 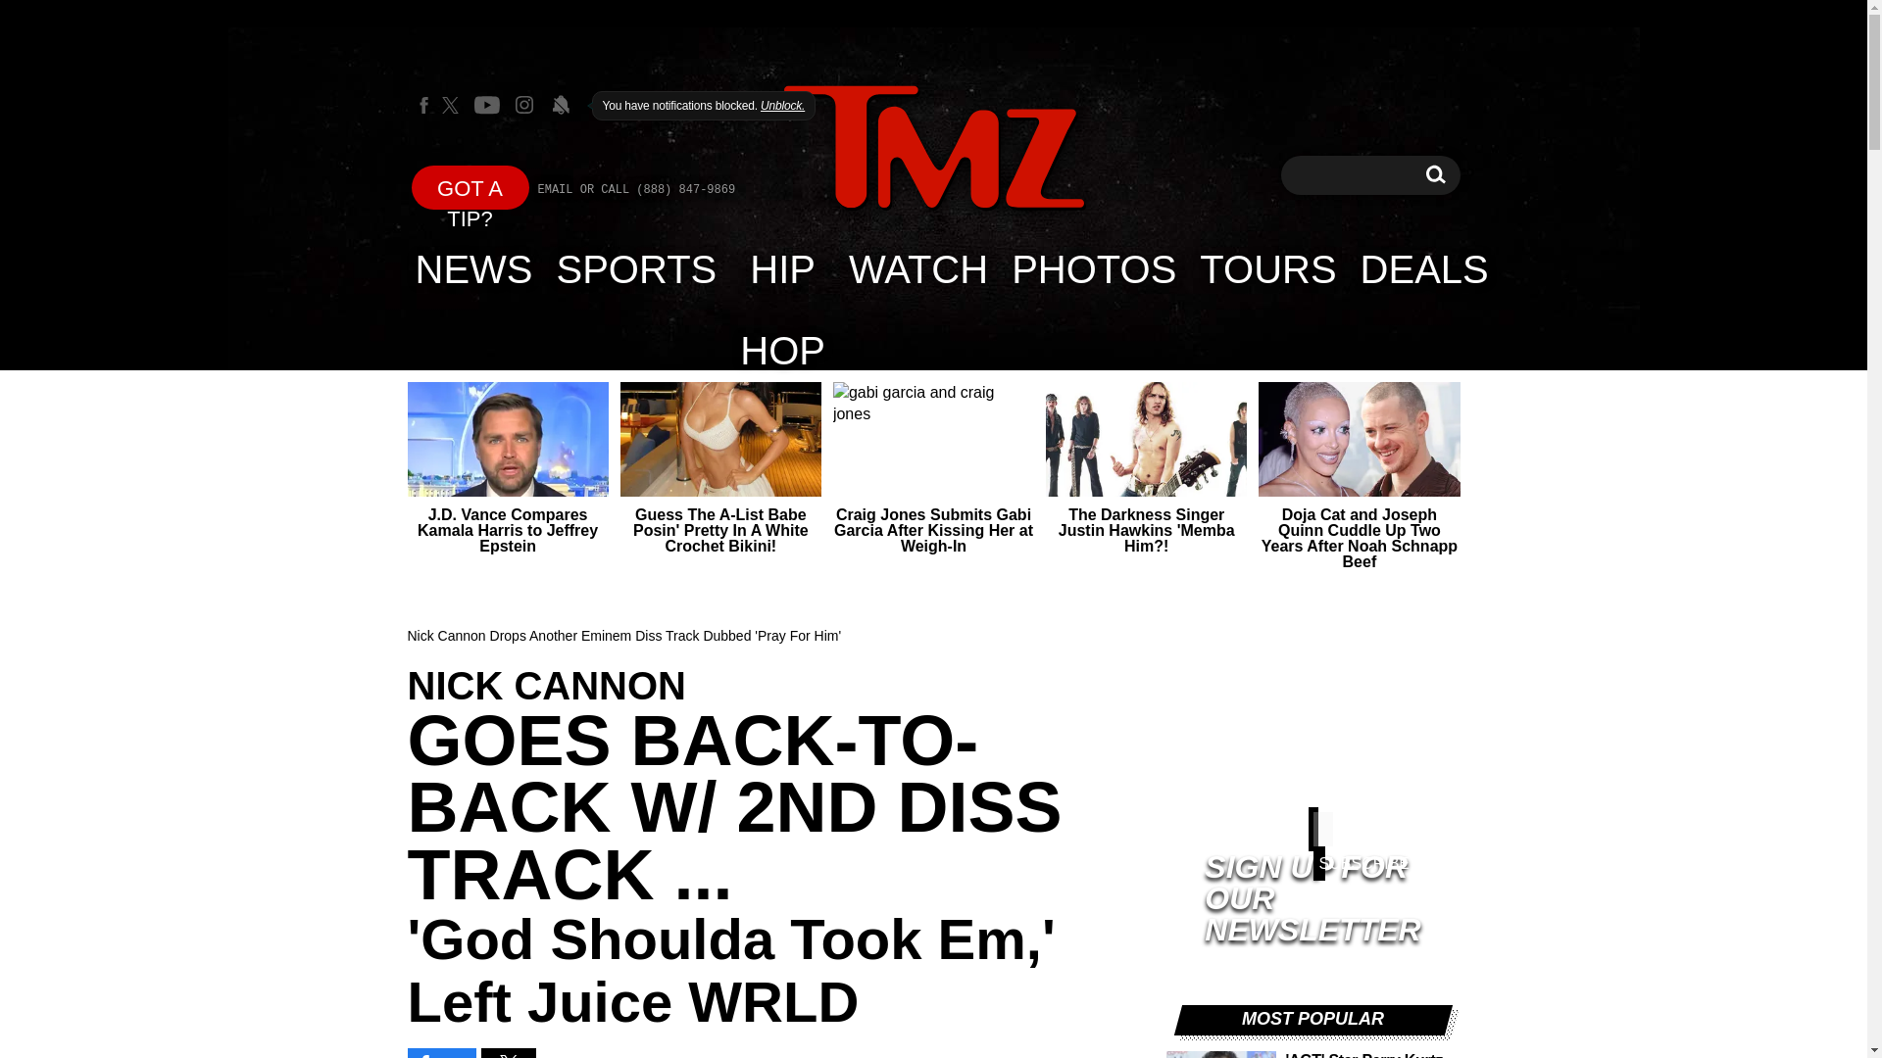 What do you see at coordinates (474, 268) in the screenshot?
I see `TOURS` at bounding box center [474, 268].